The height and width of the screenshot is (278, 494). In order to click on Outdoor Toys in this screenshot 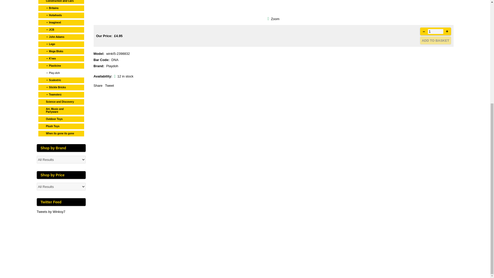, I will do `click(61, 118)`.